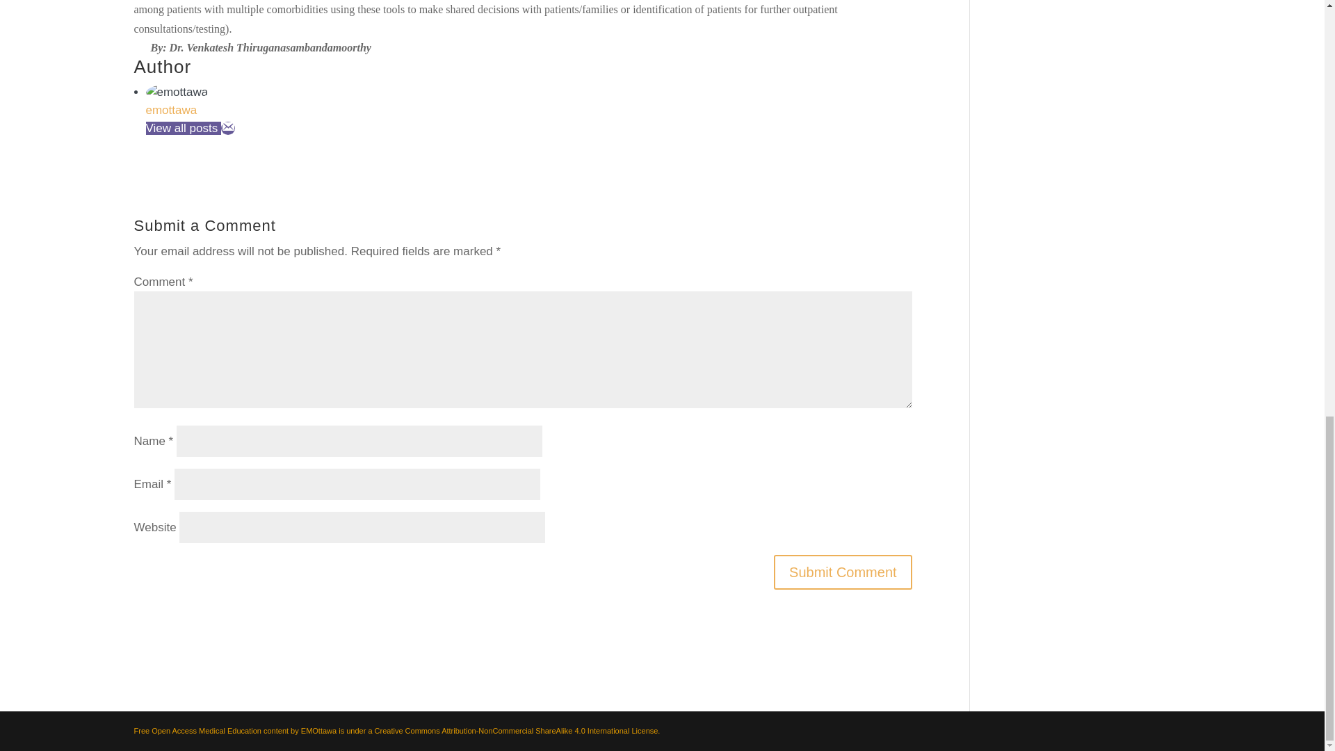 This screenshot has height=751, width=1335. I want to click on Submit Comment, so click(843, 572).